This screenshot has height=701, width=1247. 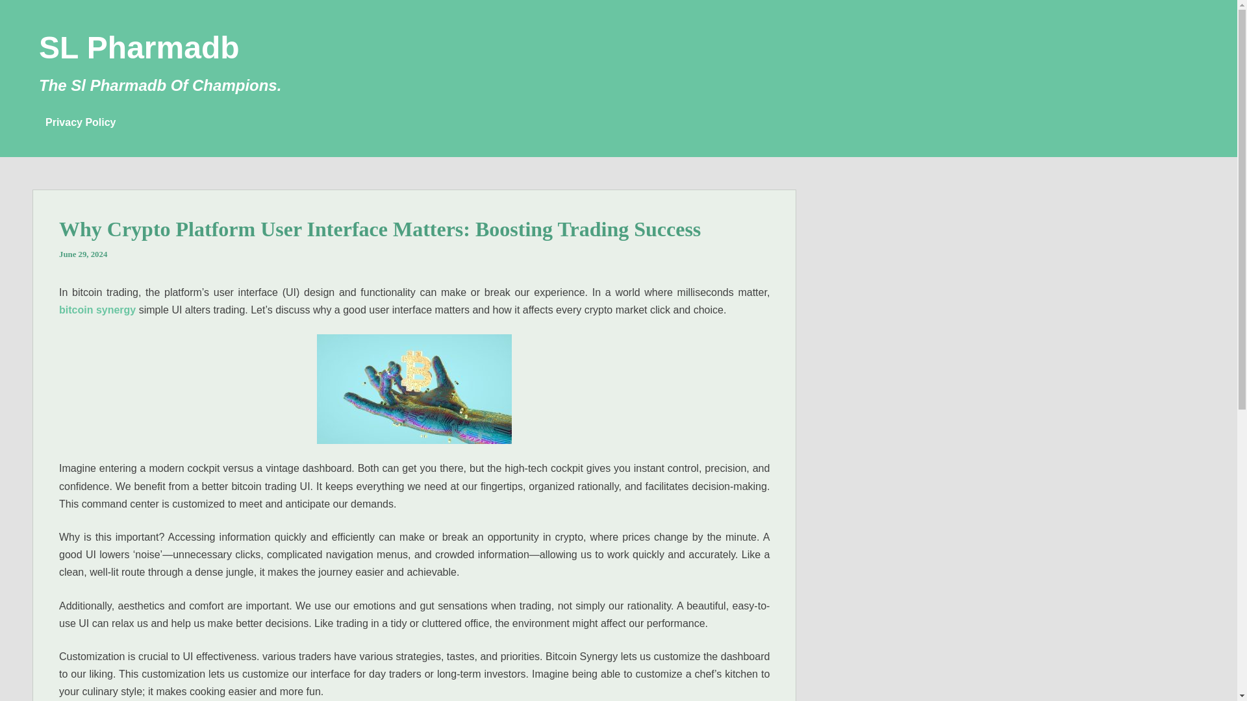 I want to click on Privacy Policy, so click(x=81, y=122).